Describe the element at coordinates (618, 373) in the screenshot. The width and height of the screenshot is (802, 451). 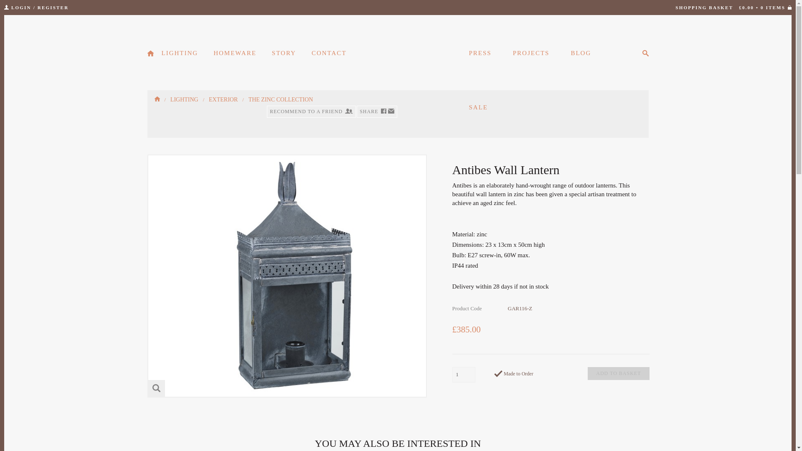
I see `Add to Basket` at that location.